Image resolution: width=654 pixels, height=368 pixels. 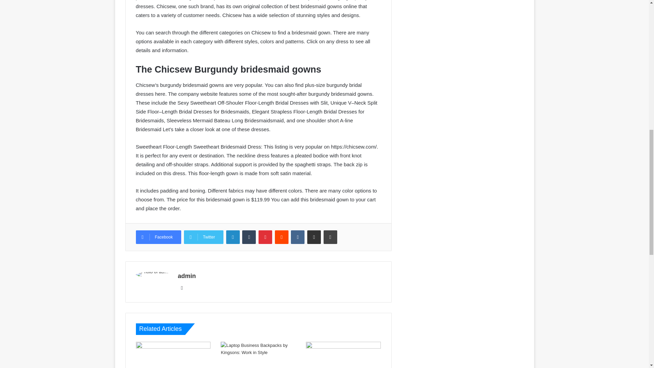 What do you see at coordinates (314, 237) in the screenshot?
I see `Share via Email` at bounding box center [314, 237].